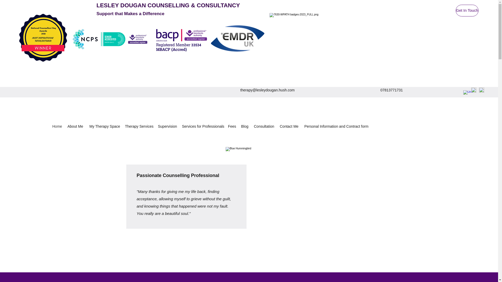 The height and width of the screenshot is (282, 502). I want to click on Therapy Services, so click(139, 126).